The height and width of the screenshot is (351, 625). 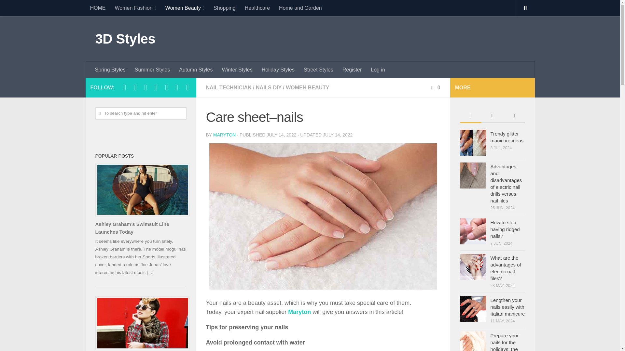 I want to click on 3D Styles, so click(x=125, y=39).